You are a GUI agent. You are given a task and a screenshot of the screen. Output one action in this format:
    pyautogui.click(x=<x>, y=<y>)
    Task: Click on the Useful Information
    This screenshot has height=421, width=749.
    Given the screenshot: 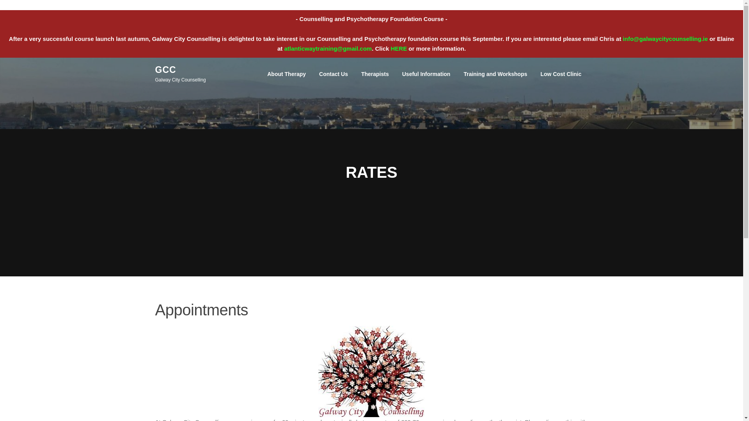 What is the action you would take?
    pyautogui.click(x=426, y=74)
    